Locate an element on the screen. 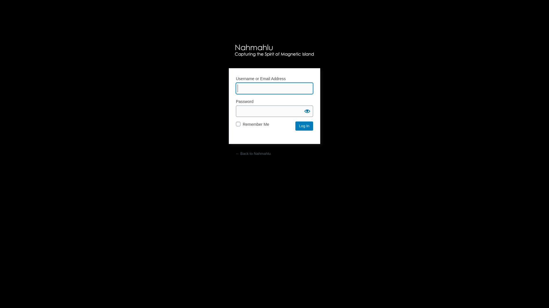 The height and width of the screenshot is (308, 549). Accommodation on Magnetic Island is located at coordinates (274, 52).